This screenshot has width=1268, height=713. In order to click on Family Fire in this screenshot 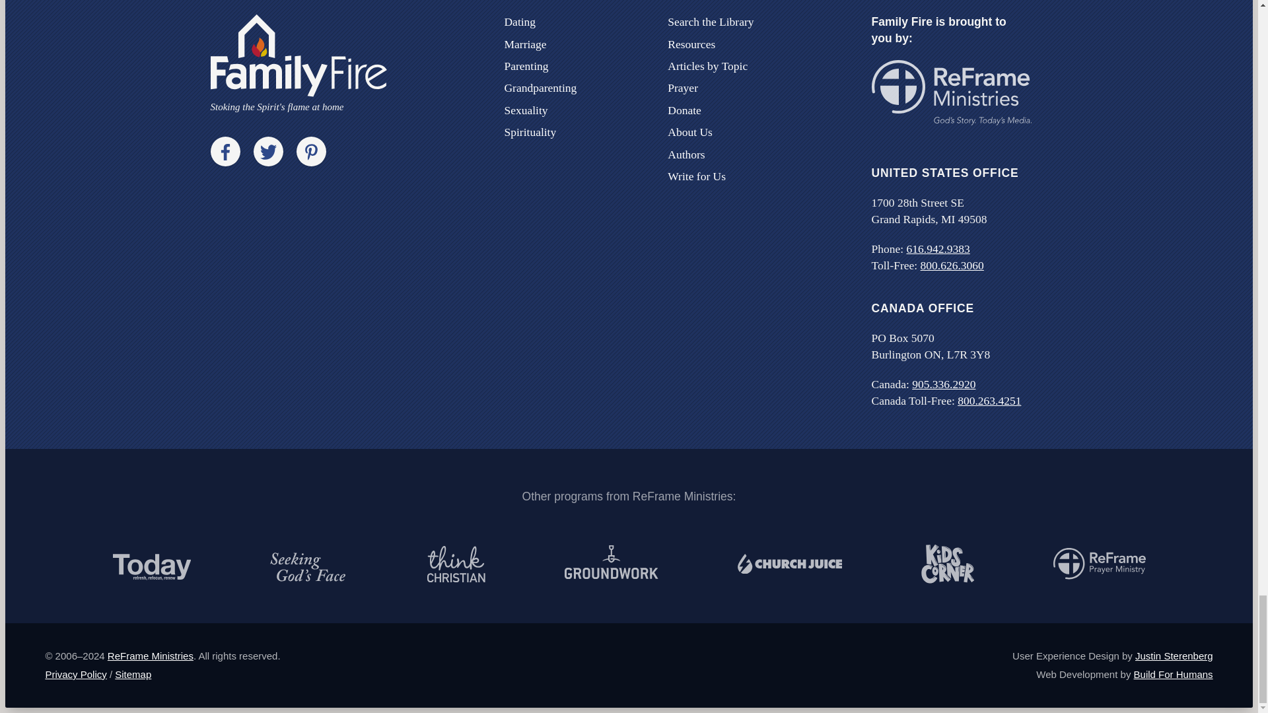, I will do `click(299, 63)`.